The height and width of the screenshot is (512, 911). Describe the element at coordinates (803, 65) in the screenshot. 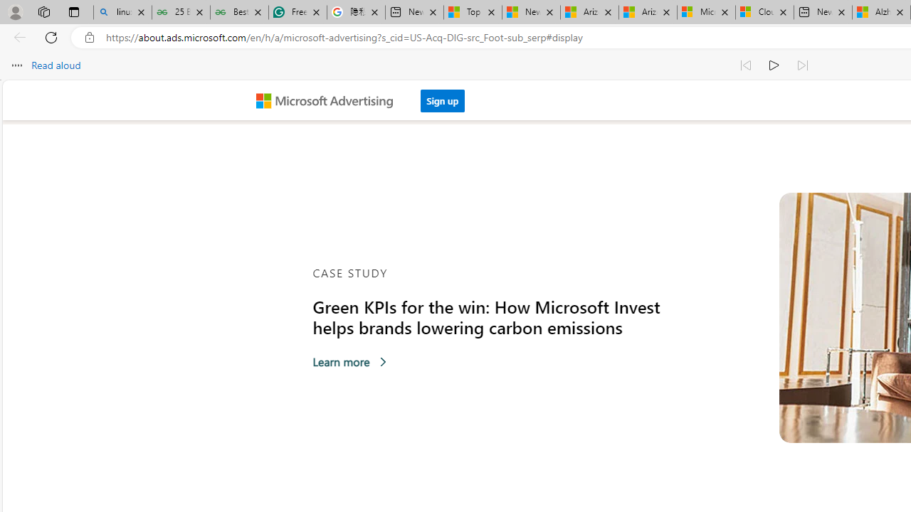

I see `Read next paragraph` at that location.